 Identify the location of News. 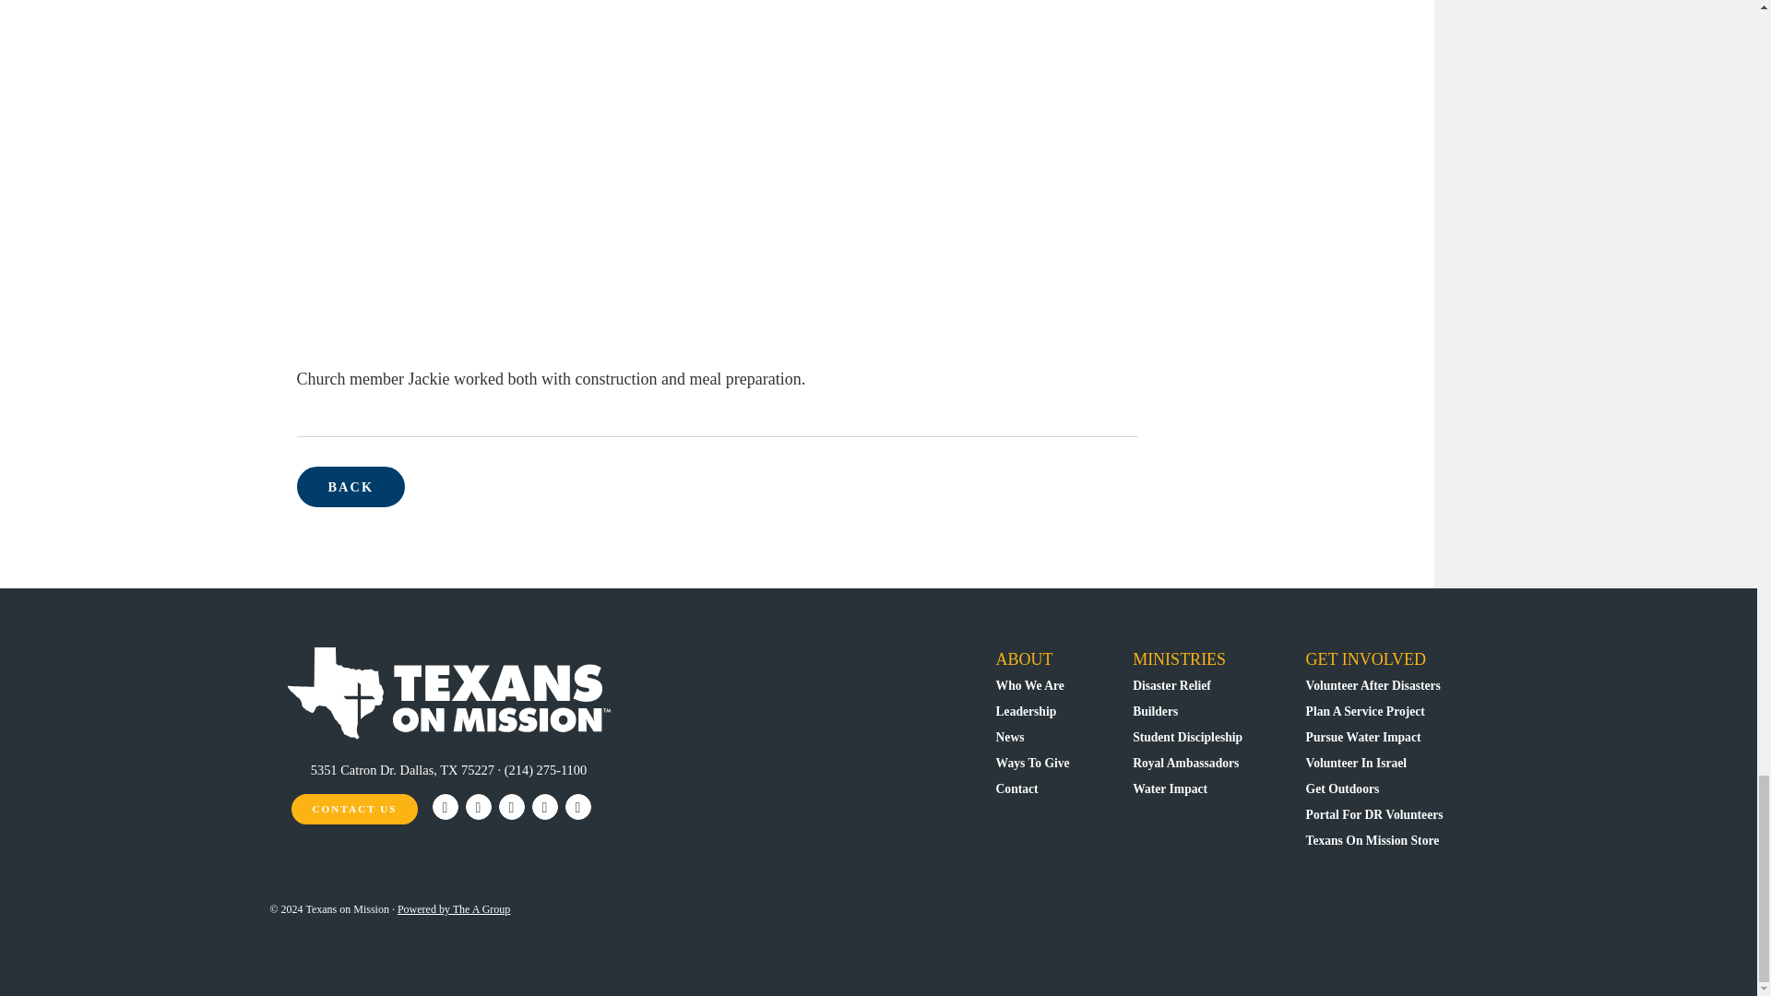
(1010, 736).